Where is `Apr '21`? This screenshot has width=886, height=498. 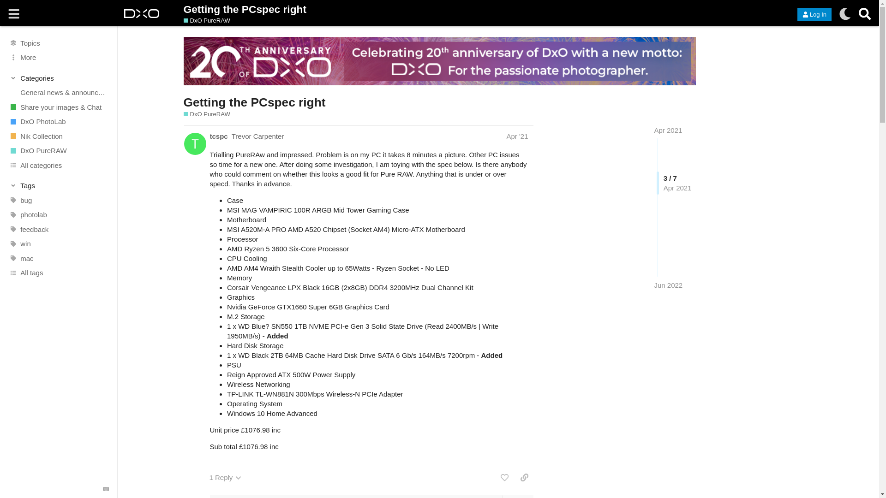 Apr '21 is located at coordinates (517, 136).